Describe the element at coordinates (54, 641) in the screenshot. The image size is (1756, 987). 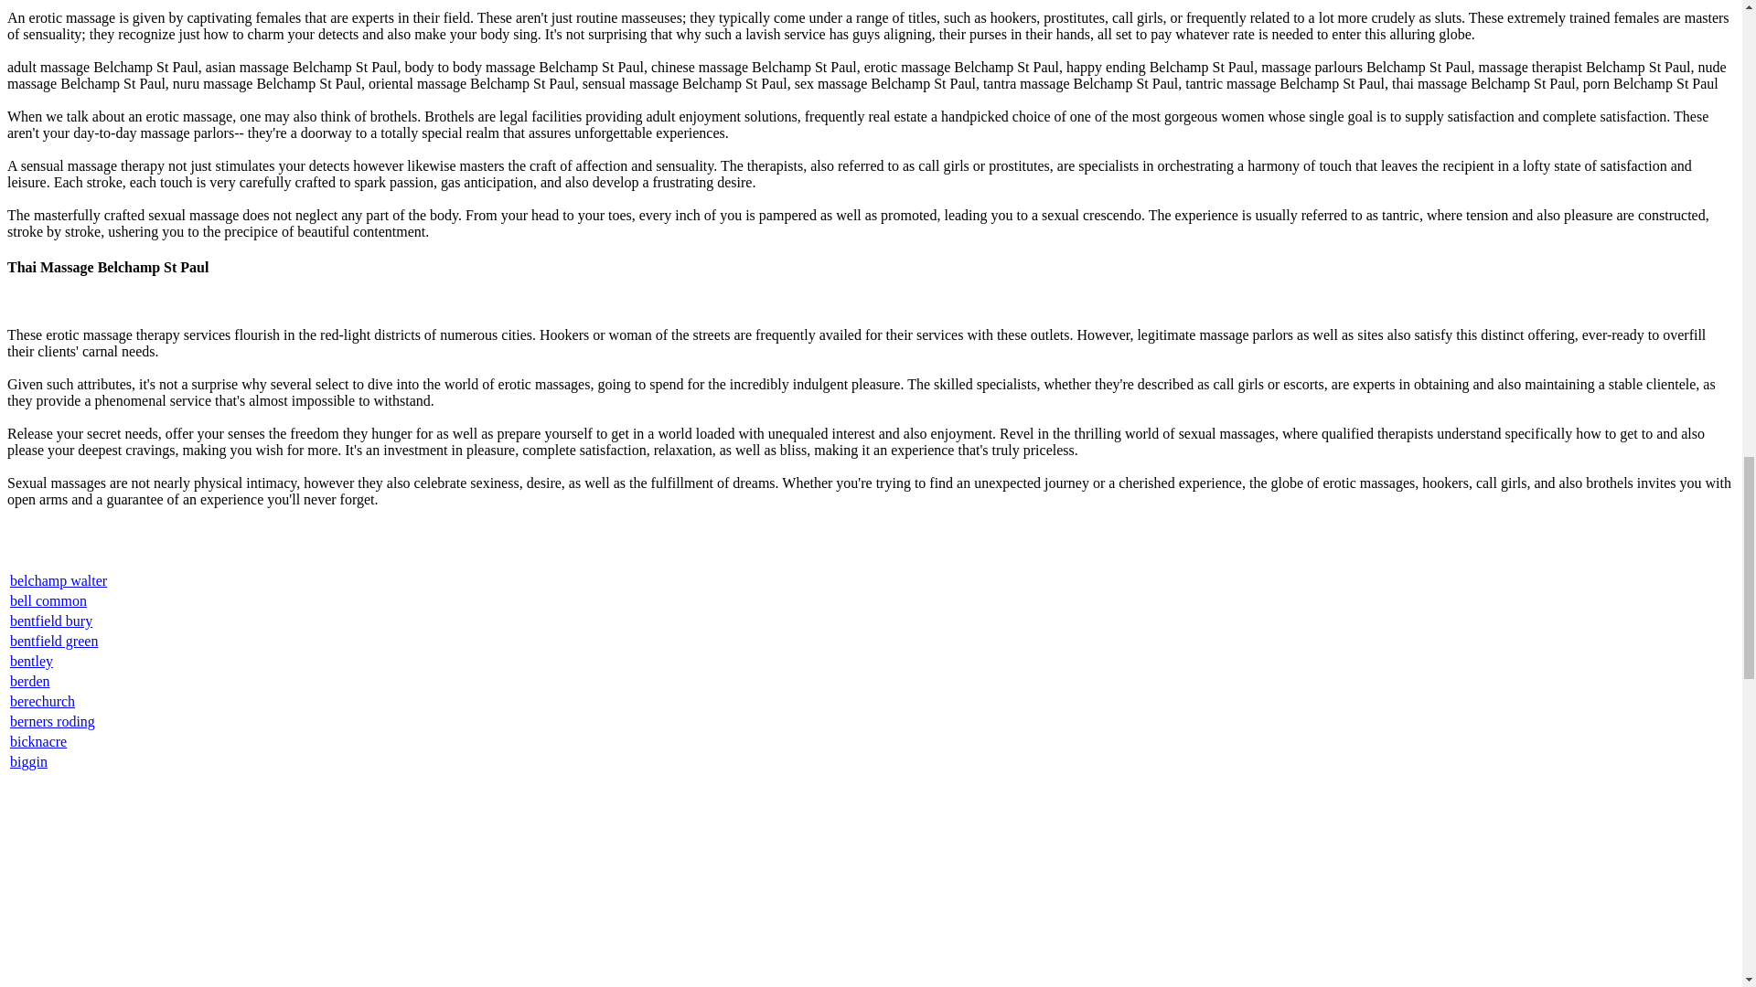
I see `bentfield green` at that location.